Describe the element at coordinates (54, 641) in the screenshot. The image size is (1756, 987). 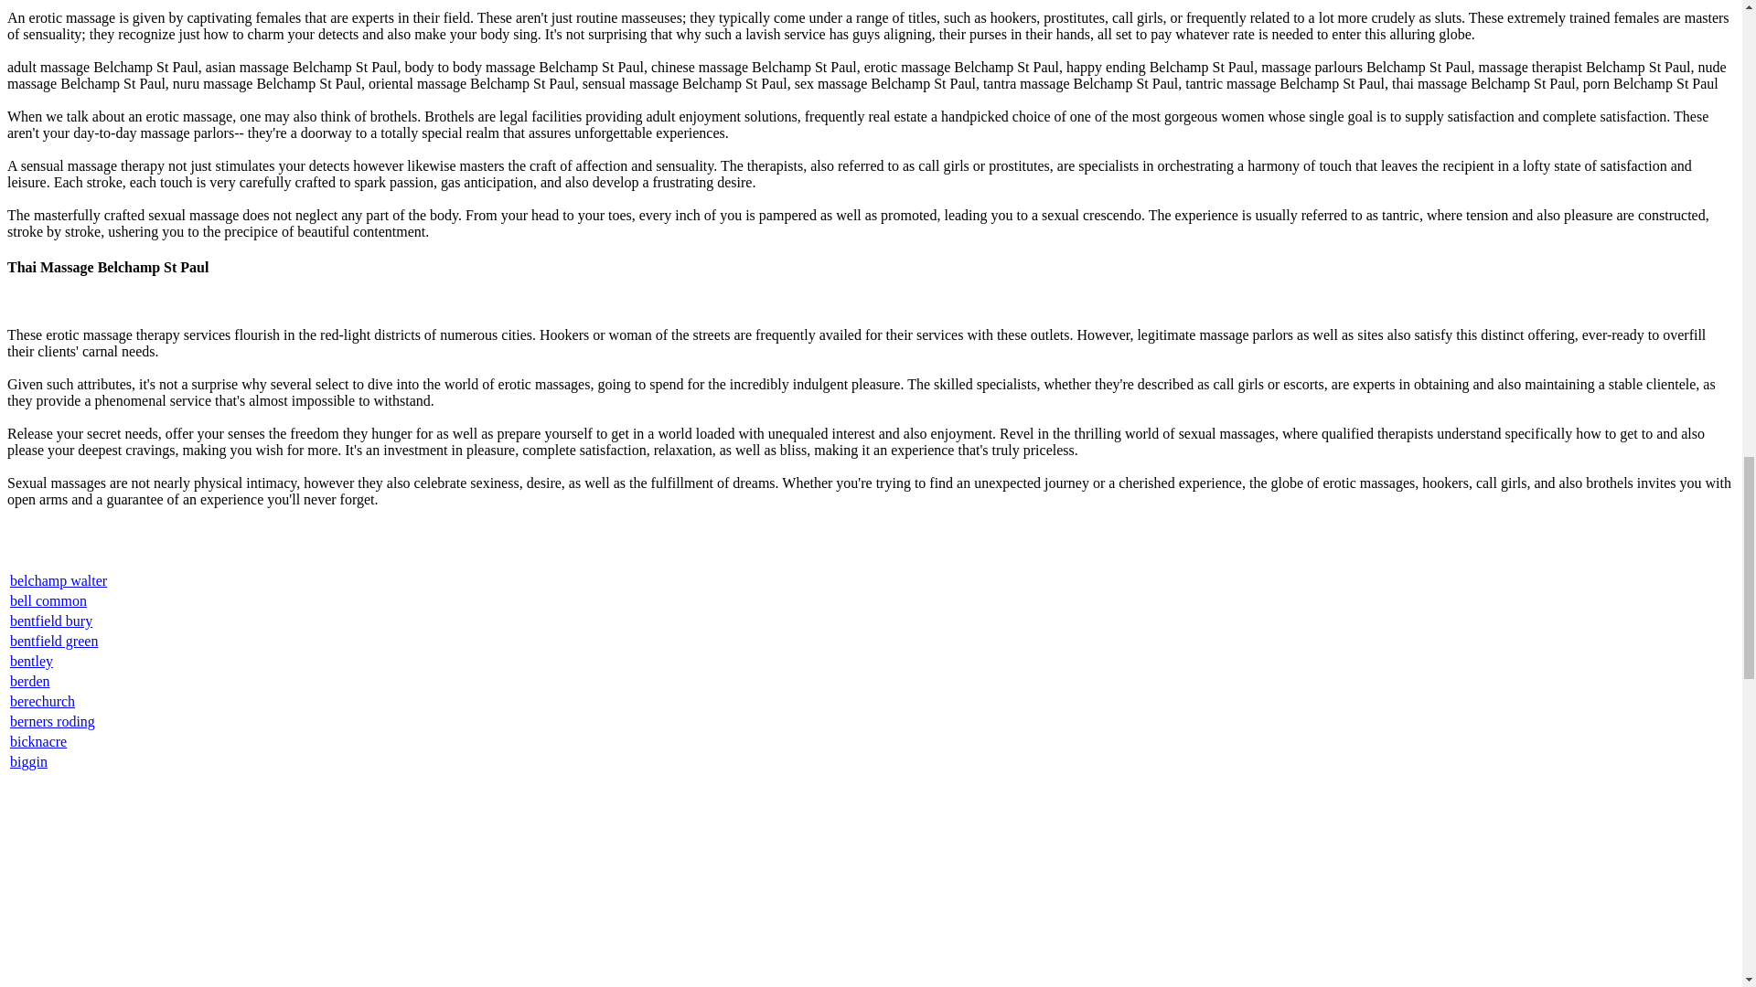
I see `bentfield green` at that location.